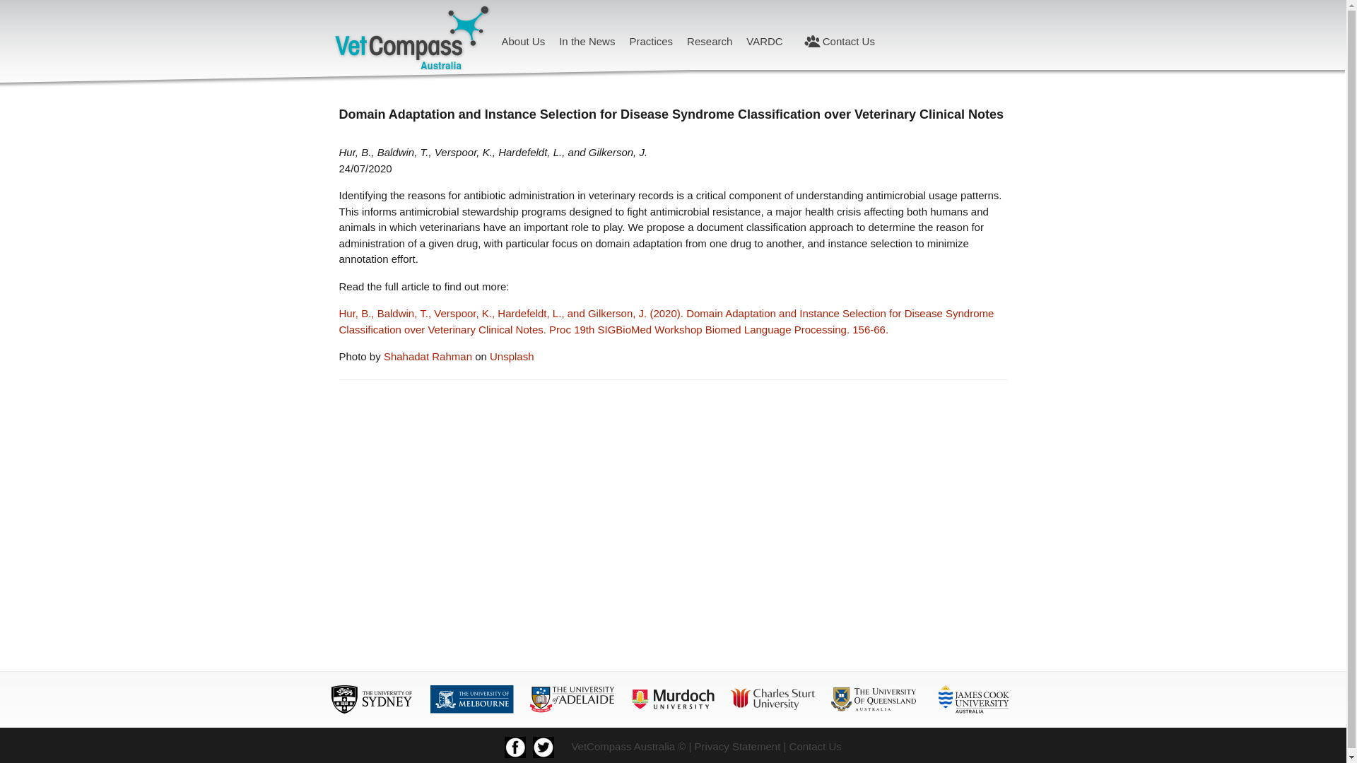  What do you see at coordinates (523, 41) in the screenshot?
I see `About Us` at bounding box center [523, 41].